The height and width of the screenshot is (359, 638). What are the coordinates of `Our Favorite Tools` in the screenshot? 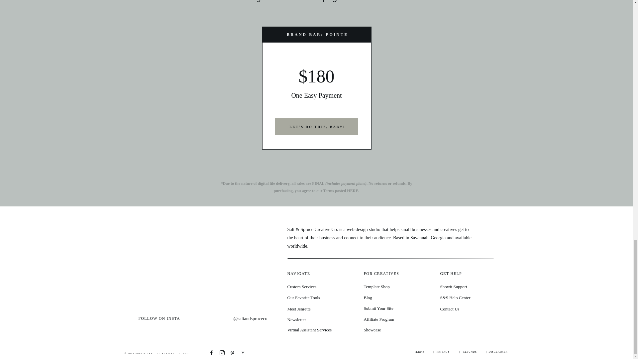 It's located at (314, 298).